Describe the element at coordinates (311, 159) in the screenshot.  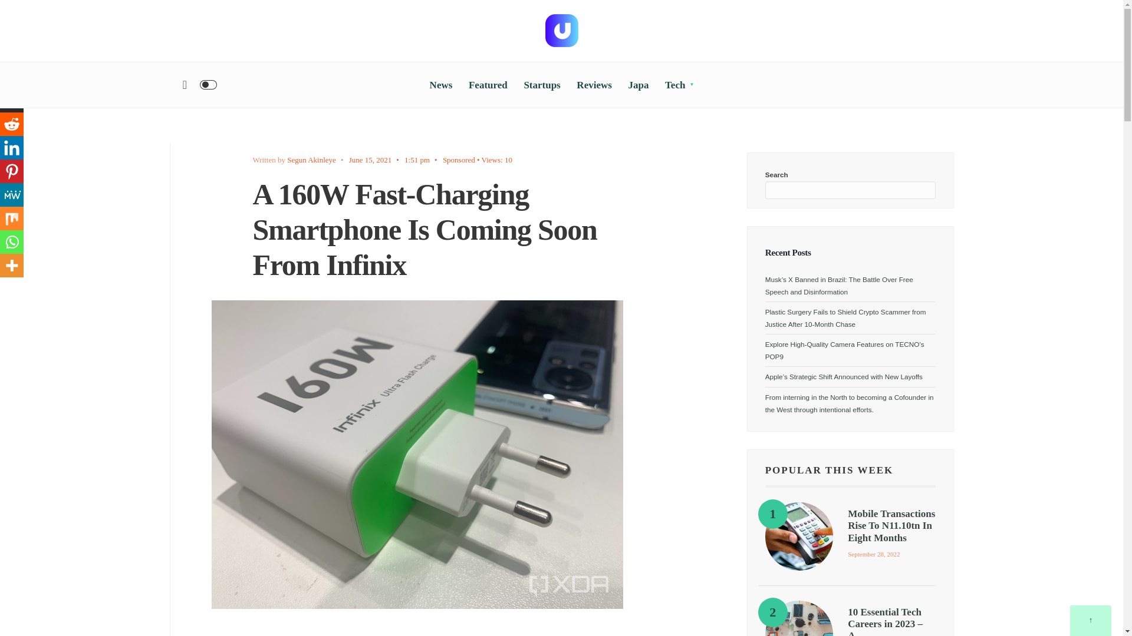
I see `Posts by Segun Akinleye` at that location.